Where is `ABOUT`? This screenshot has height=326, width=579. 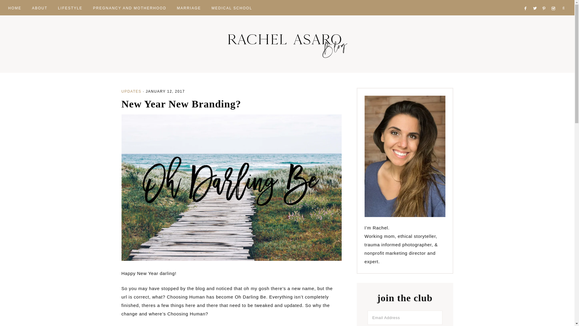 ABOUT is located at coordinates (40, 7).